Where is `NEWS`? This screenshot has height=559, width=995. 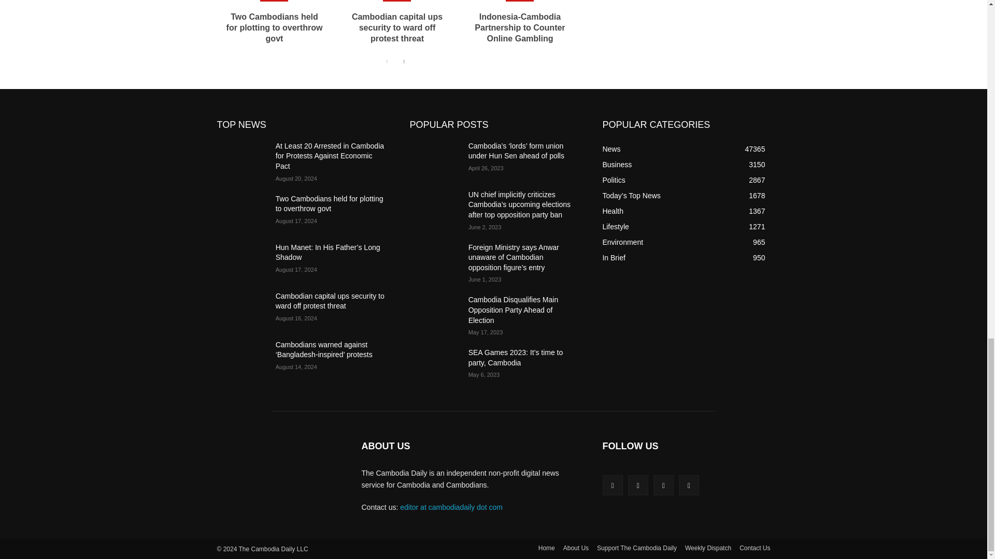 NEWS is located at coordinates (397, 1).